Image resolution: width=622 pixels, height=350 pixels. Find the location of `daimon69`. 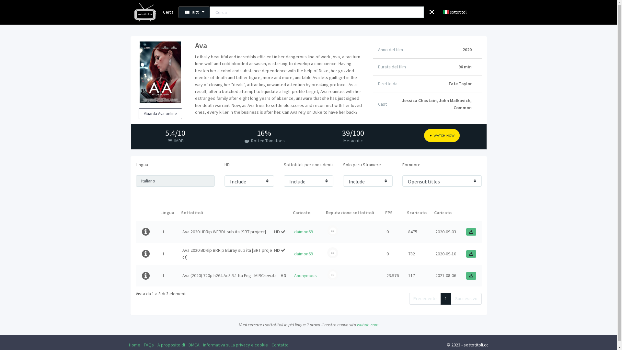

daimon69 is located at coordinates (304, 254).